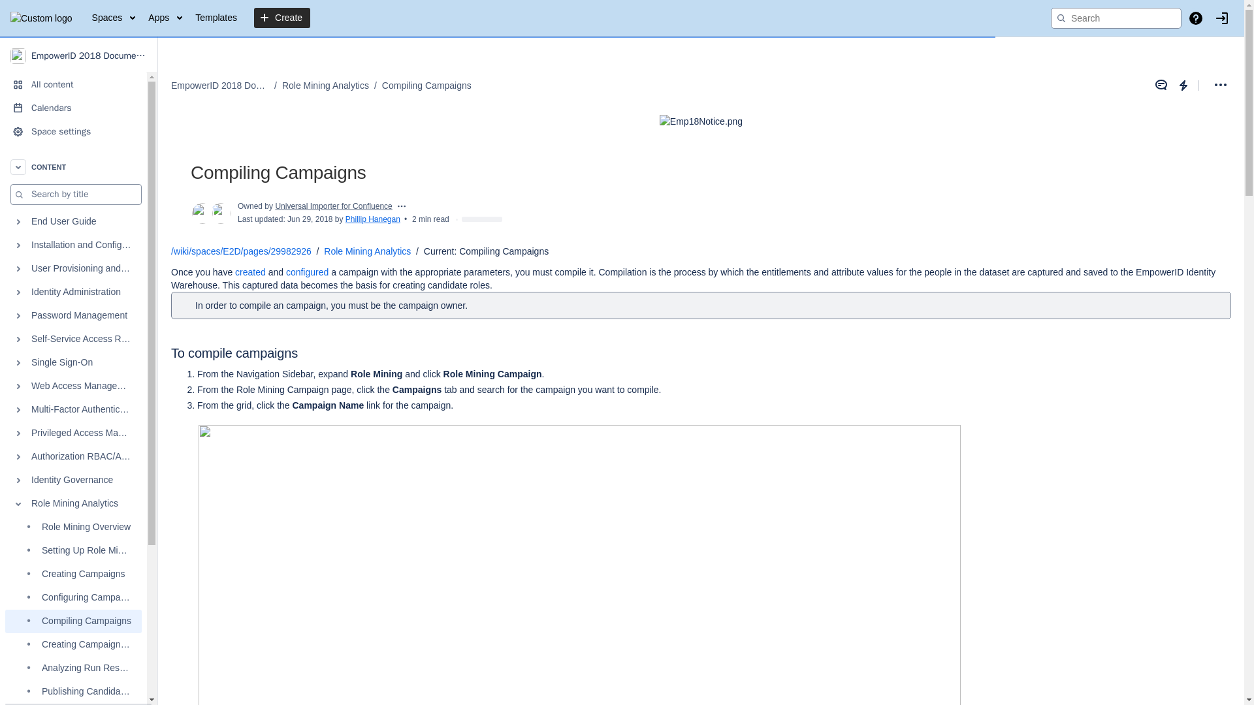  What do you see at coordinates (73, 167) in the screenshot?
I see `CONTENT` at bounding box center [73, 167].